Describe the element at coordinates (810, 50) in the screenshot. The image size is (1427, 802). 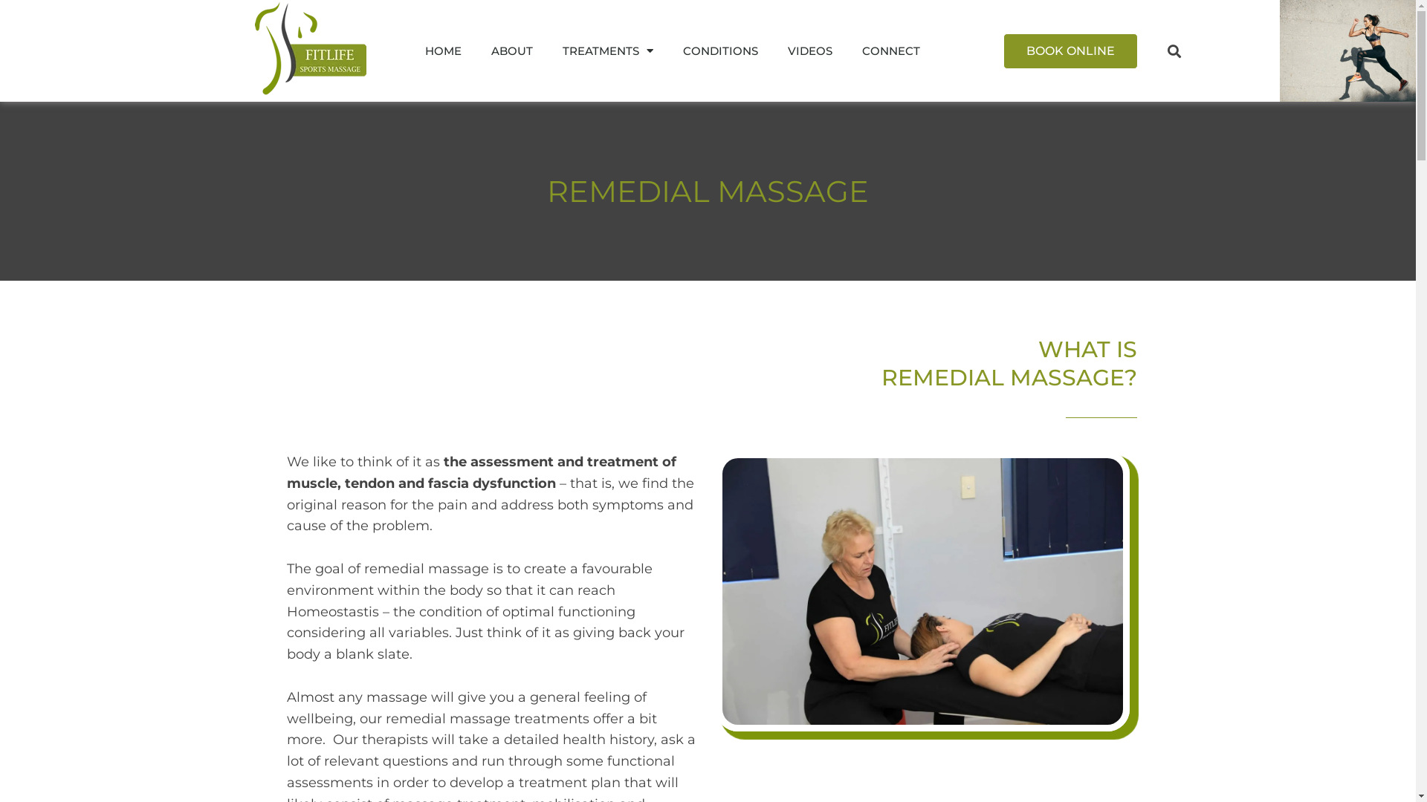
I see `VIDEOS` at that location.